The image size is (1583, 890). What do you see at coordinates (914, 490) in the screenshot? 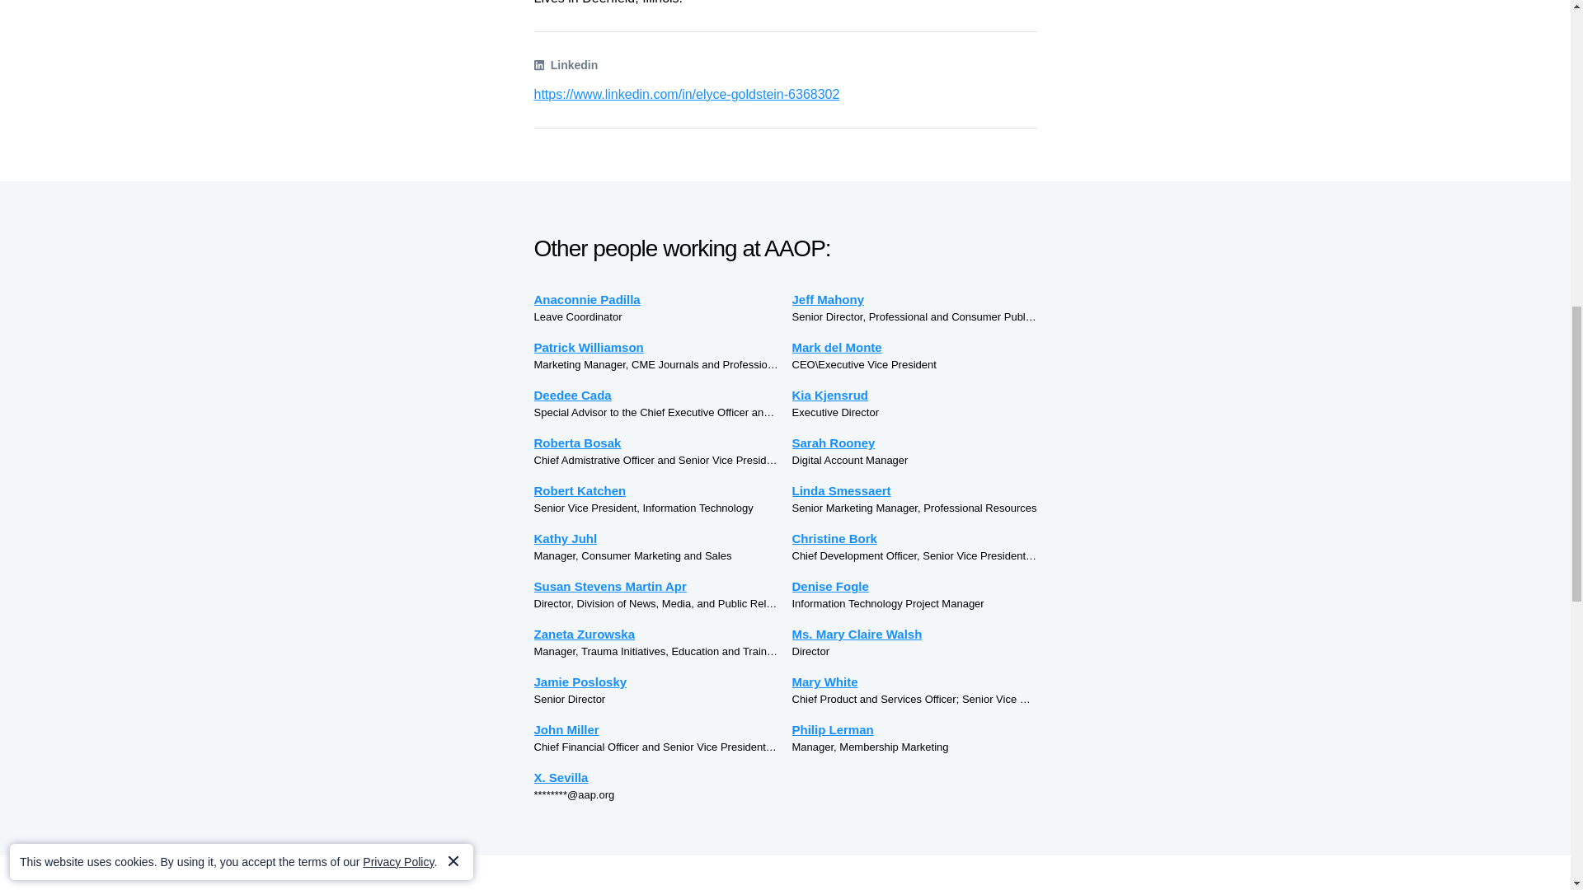
I see `Linda Smessaert` at bounding box center [914, 490].